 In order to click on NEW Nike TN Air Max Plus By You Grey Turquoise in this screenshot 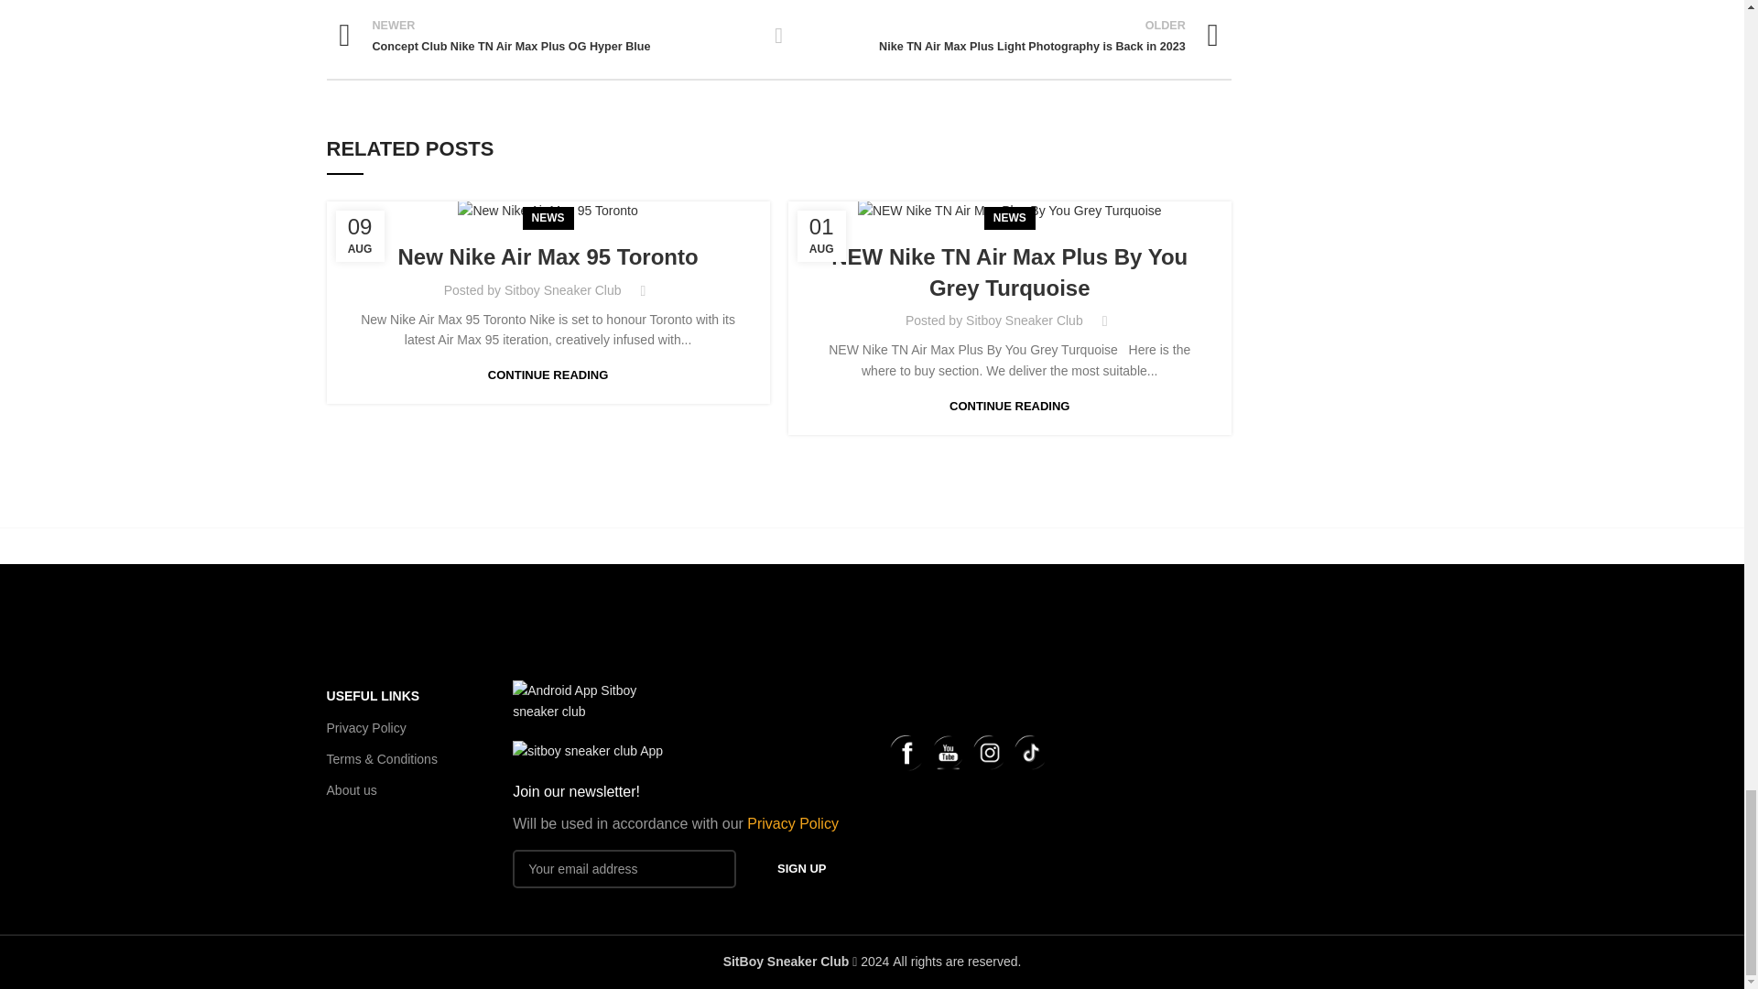, I will do `click(1009, 211)`.